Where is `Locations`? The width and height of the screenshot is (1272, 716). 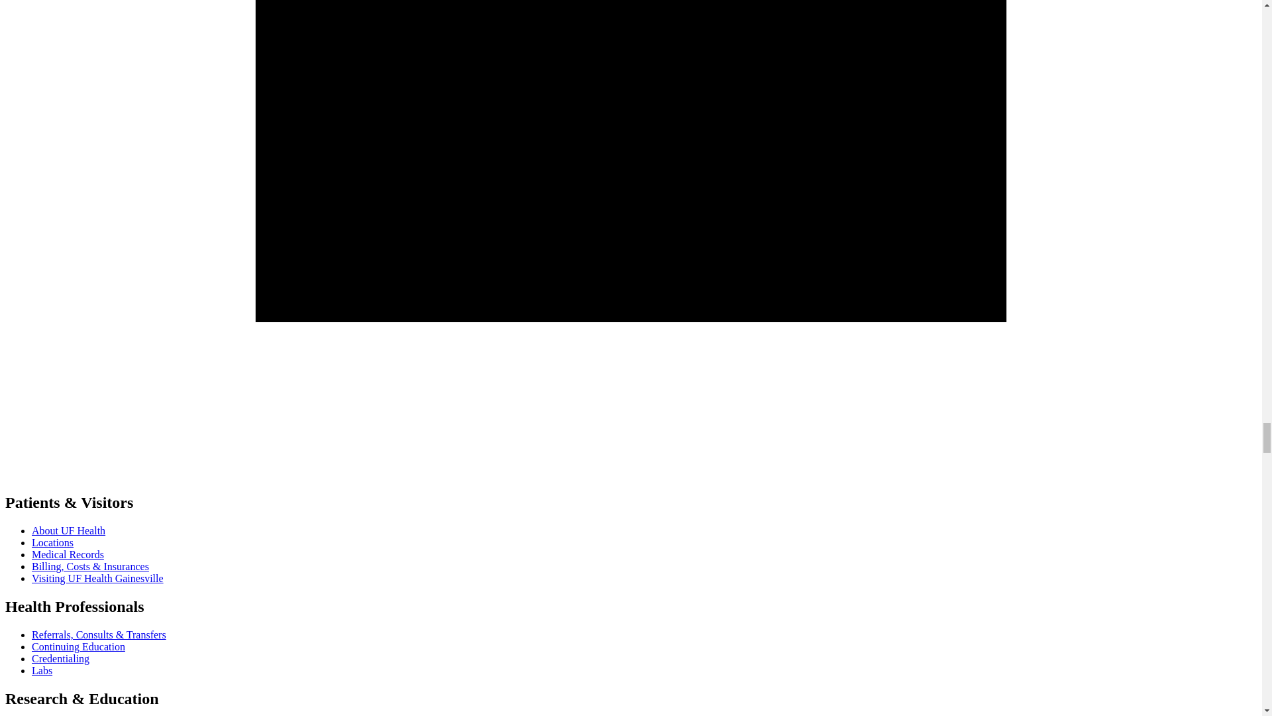
Locations is located at coordinates (53, 542).